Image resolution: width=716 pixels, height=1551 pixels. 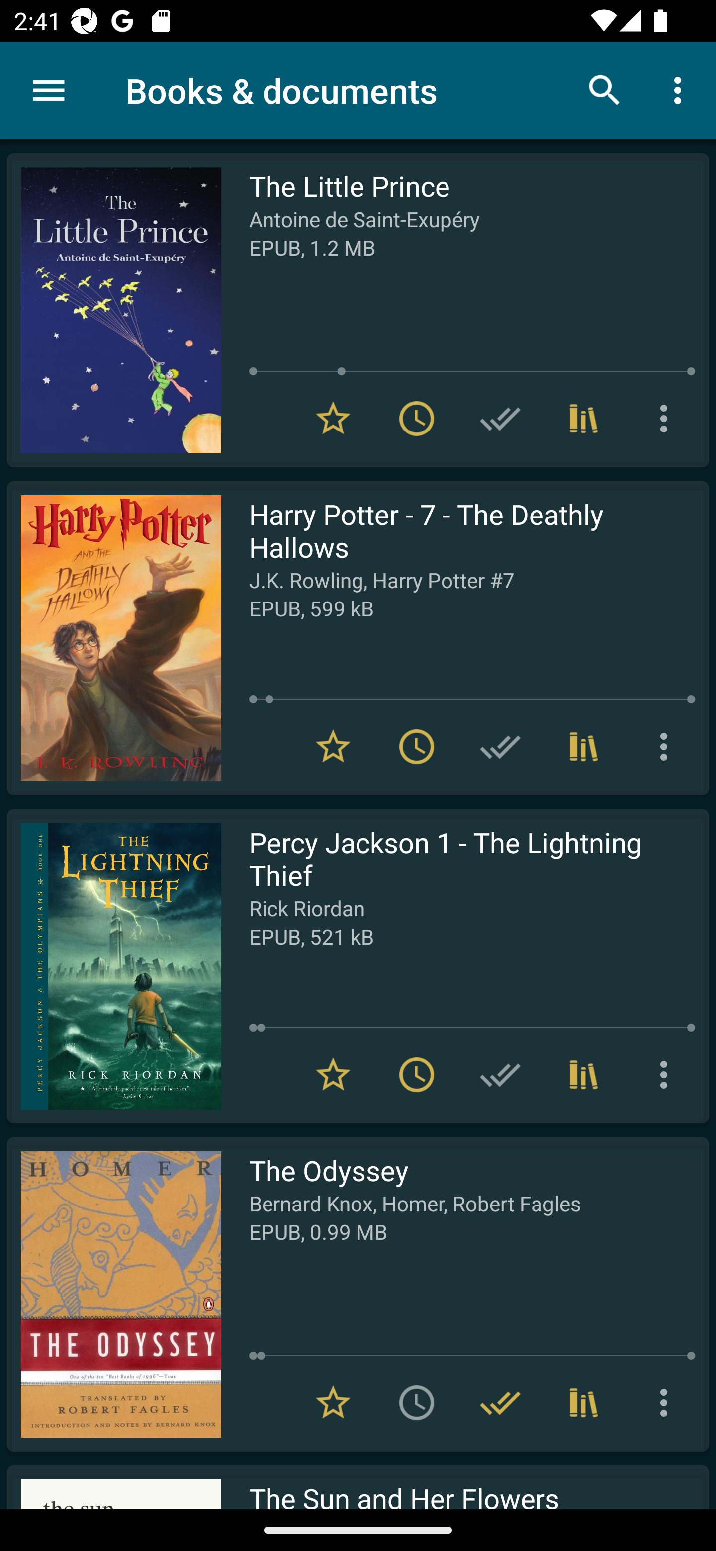 I want to click on Remove from Have read, so click(x=500, y=1403).